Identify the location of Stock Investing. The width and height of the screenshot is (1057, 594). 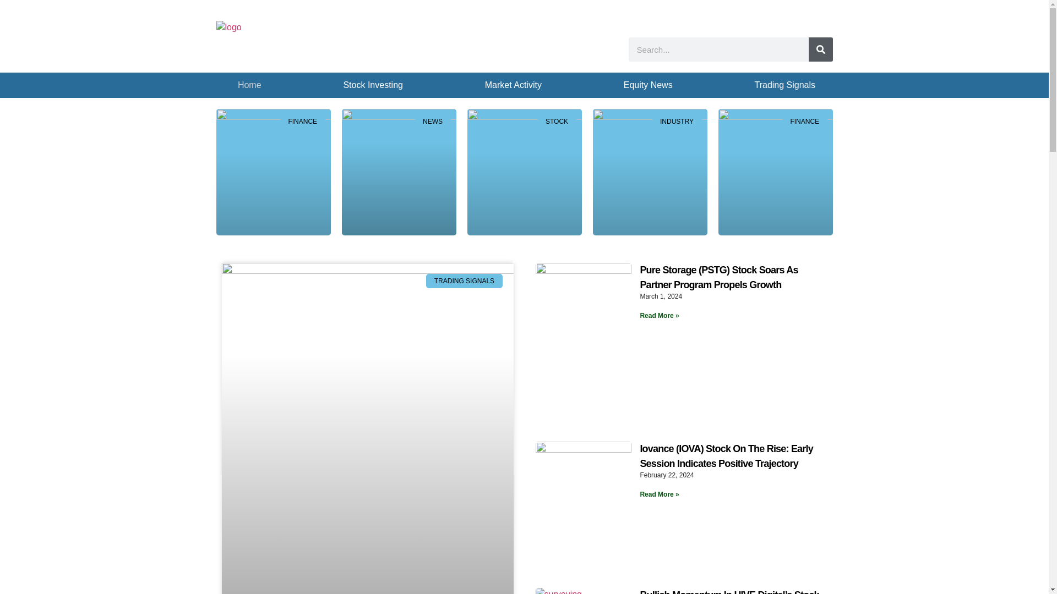
(373, 85).